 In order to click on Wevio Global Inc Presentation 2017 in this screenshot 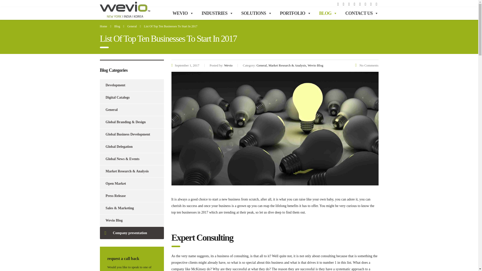, I will do `click(132, 233)`.